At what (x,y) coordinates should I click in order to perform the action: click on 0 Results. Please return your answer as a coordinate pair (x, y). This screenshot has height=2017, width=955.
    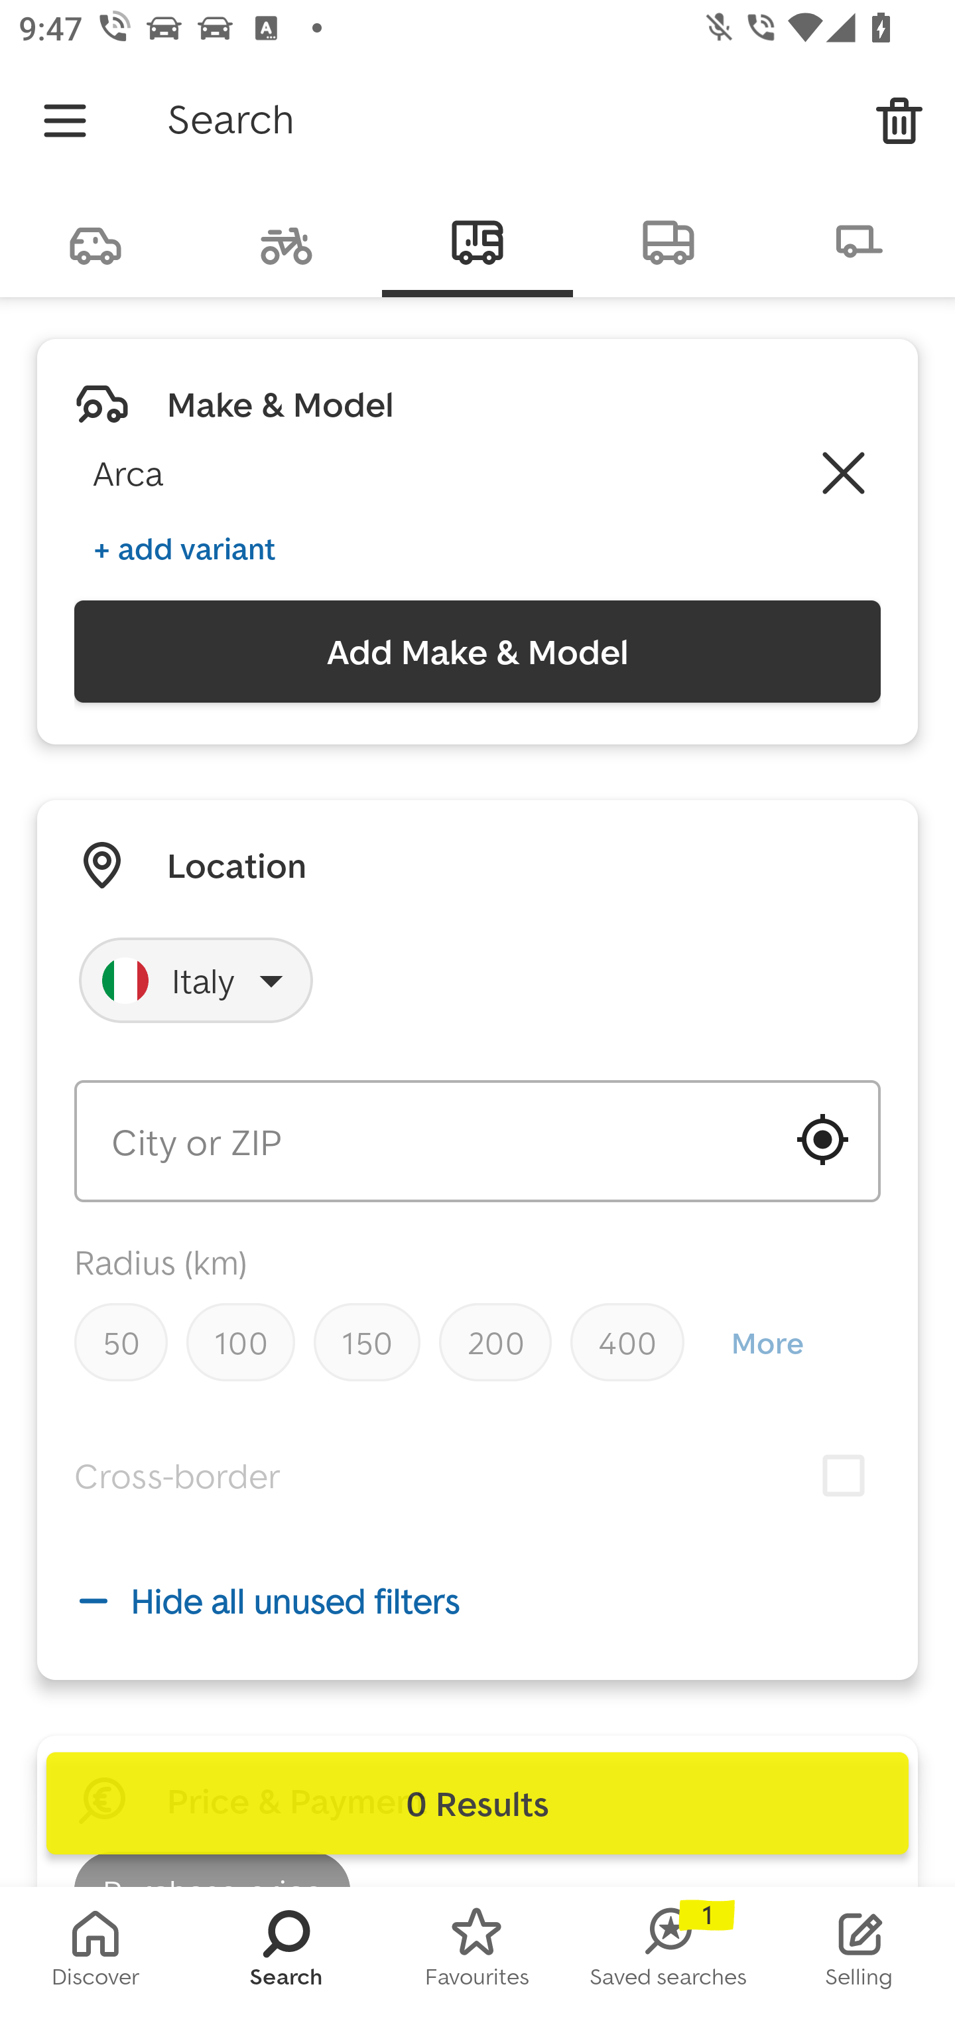
    Looking at the image, I should click on (477, 1803).